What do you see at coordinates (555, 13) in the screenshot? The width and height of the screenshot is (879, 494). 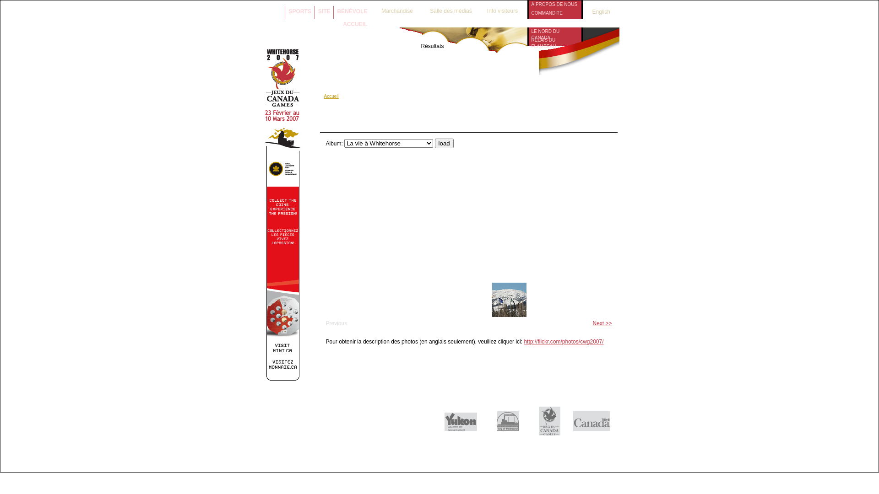 I see `COMMANDITE` at bounding box center [555, 13].